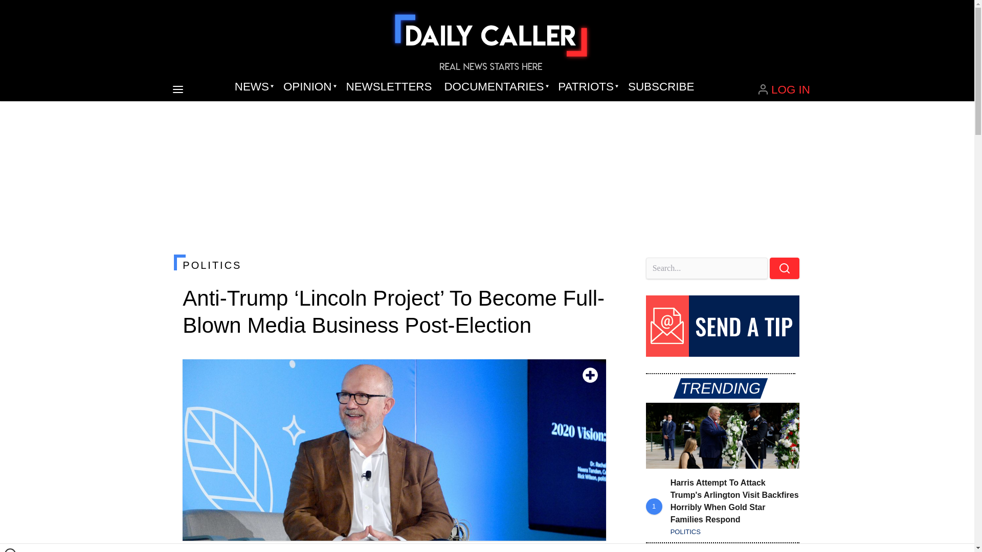 The height and width of the screenshot is (552, 982). I want to click on SUBSCRIBE, so click(661, 87).